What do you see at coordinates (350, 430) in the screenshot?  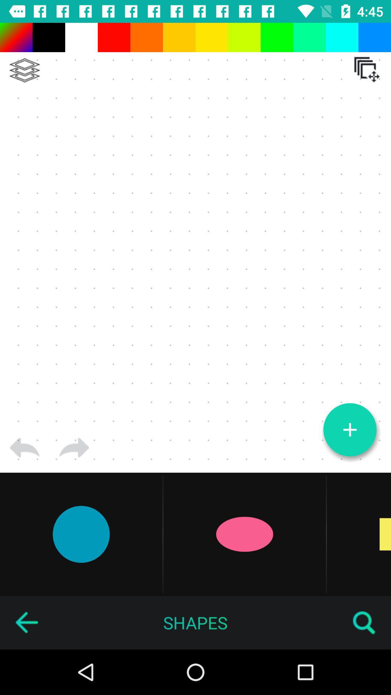 I see `insert` at bounding box center [350, 430].